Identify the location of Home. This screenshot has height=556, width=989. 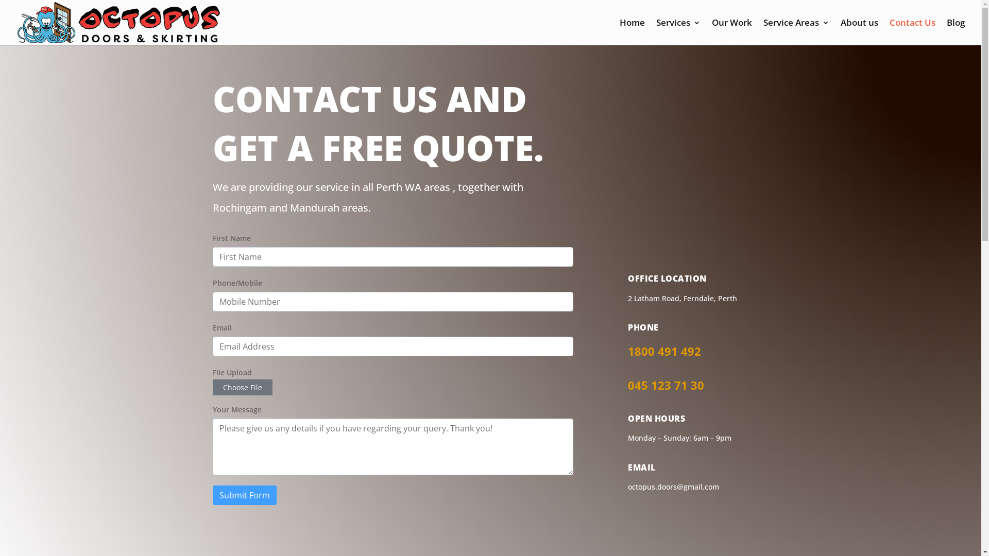
(633, 32).